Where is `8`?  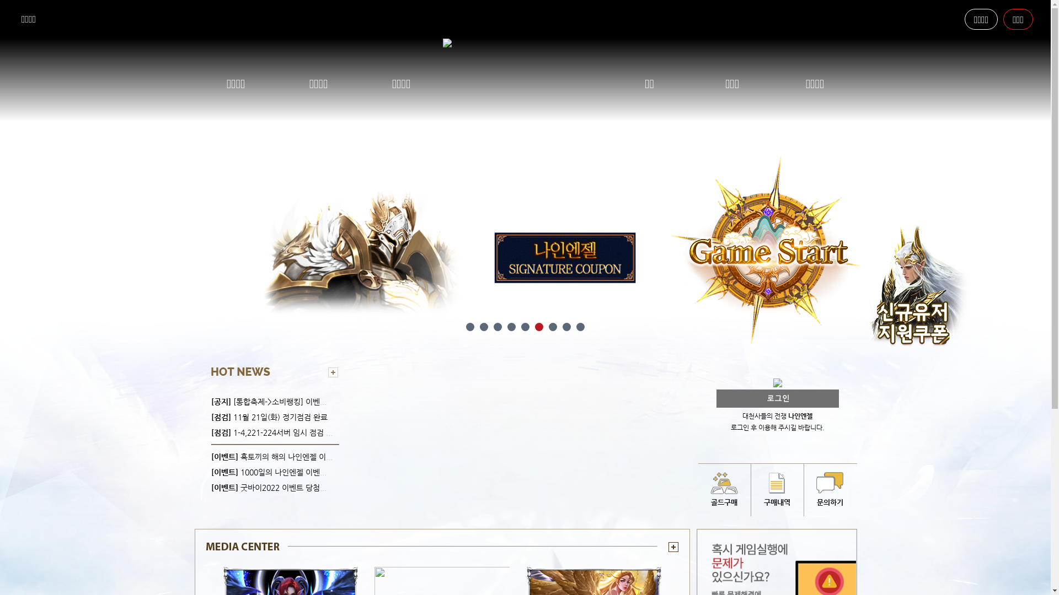 8 is located at coordinates (567, 327).